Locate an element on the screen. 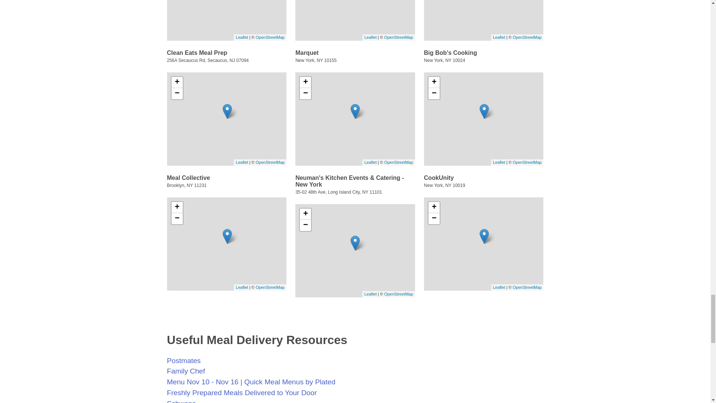 The image size is (716, 403). Zoom in is located at coordinates (434, 82).